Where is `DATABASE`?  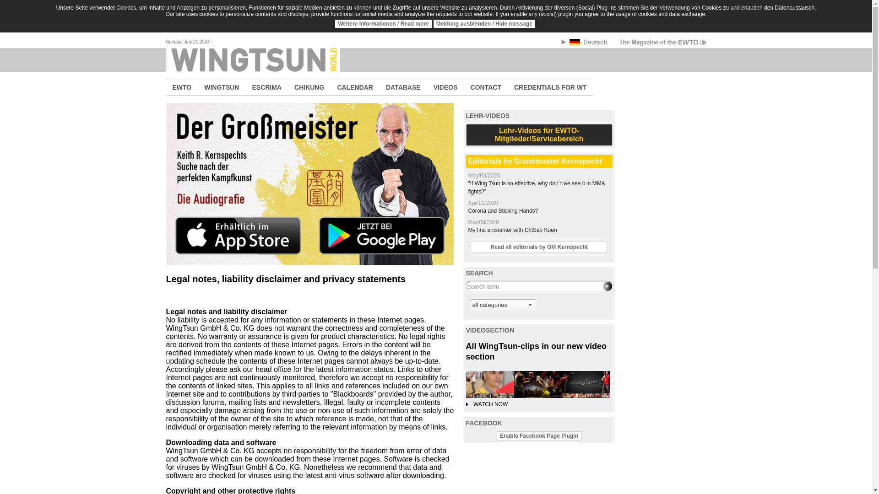
DATABASE is located at coordinates (403, 87).